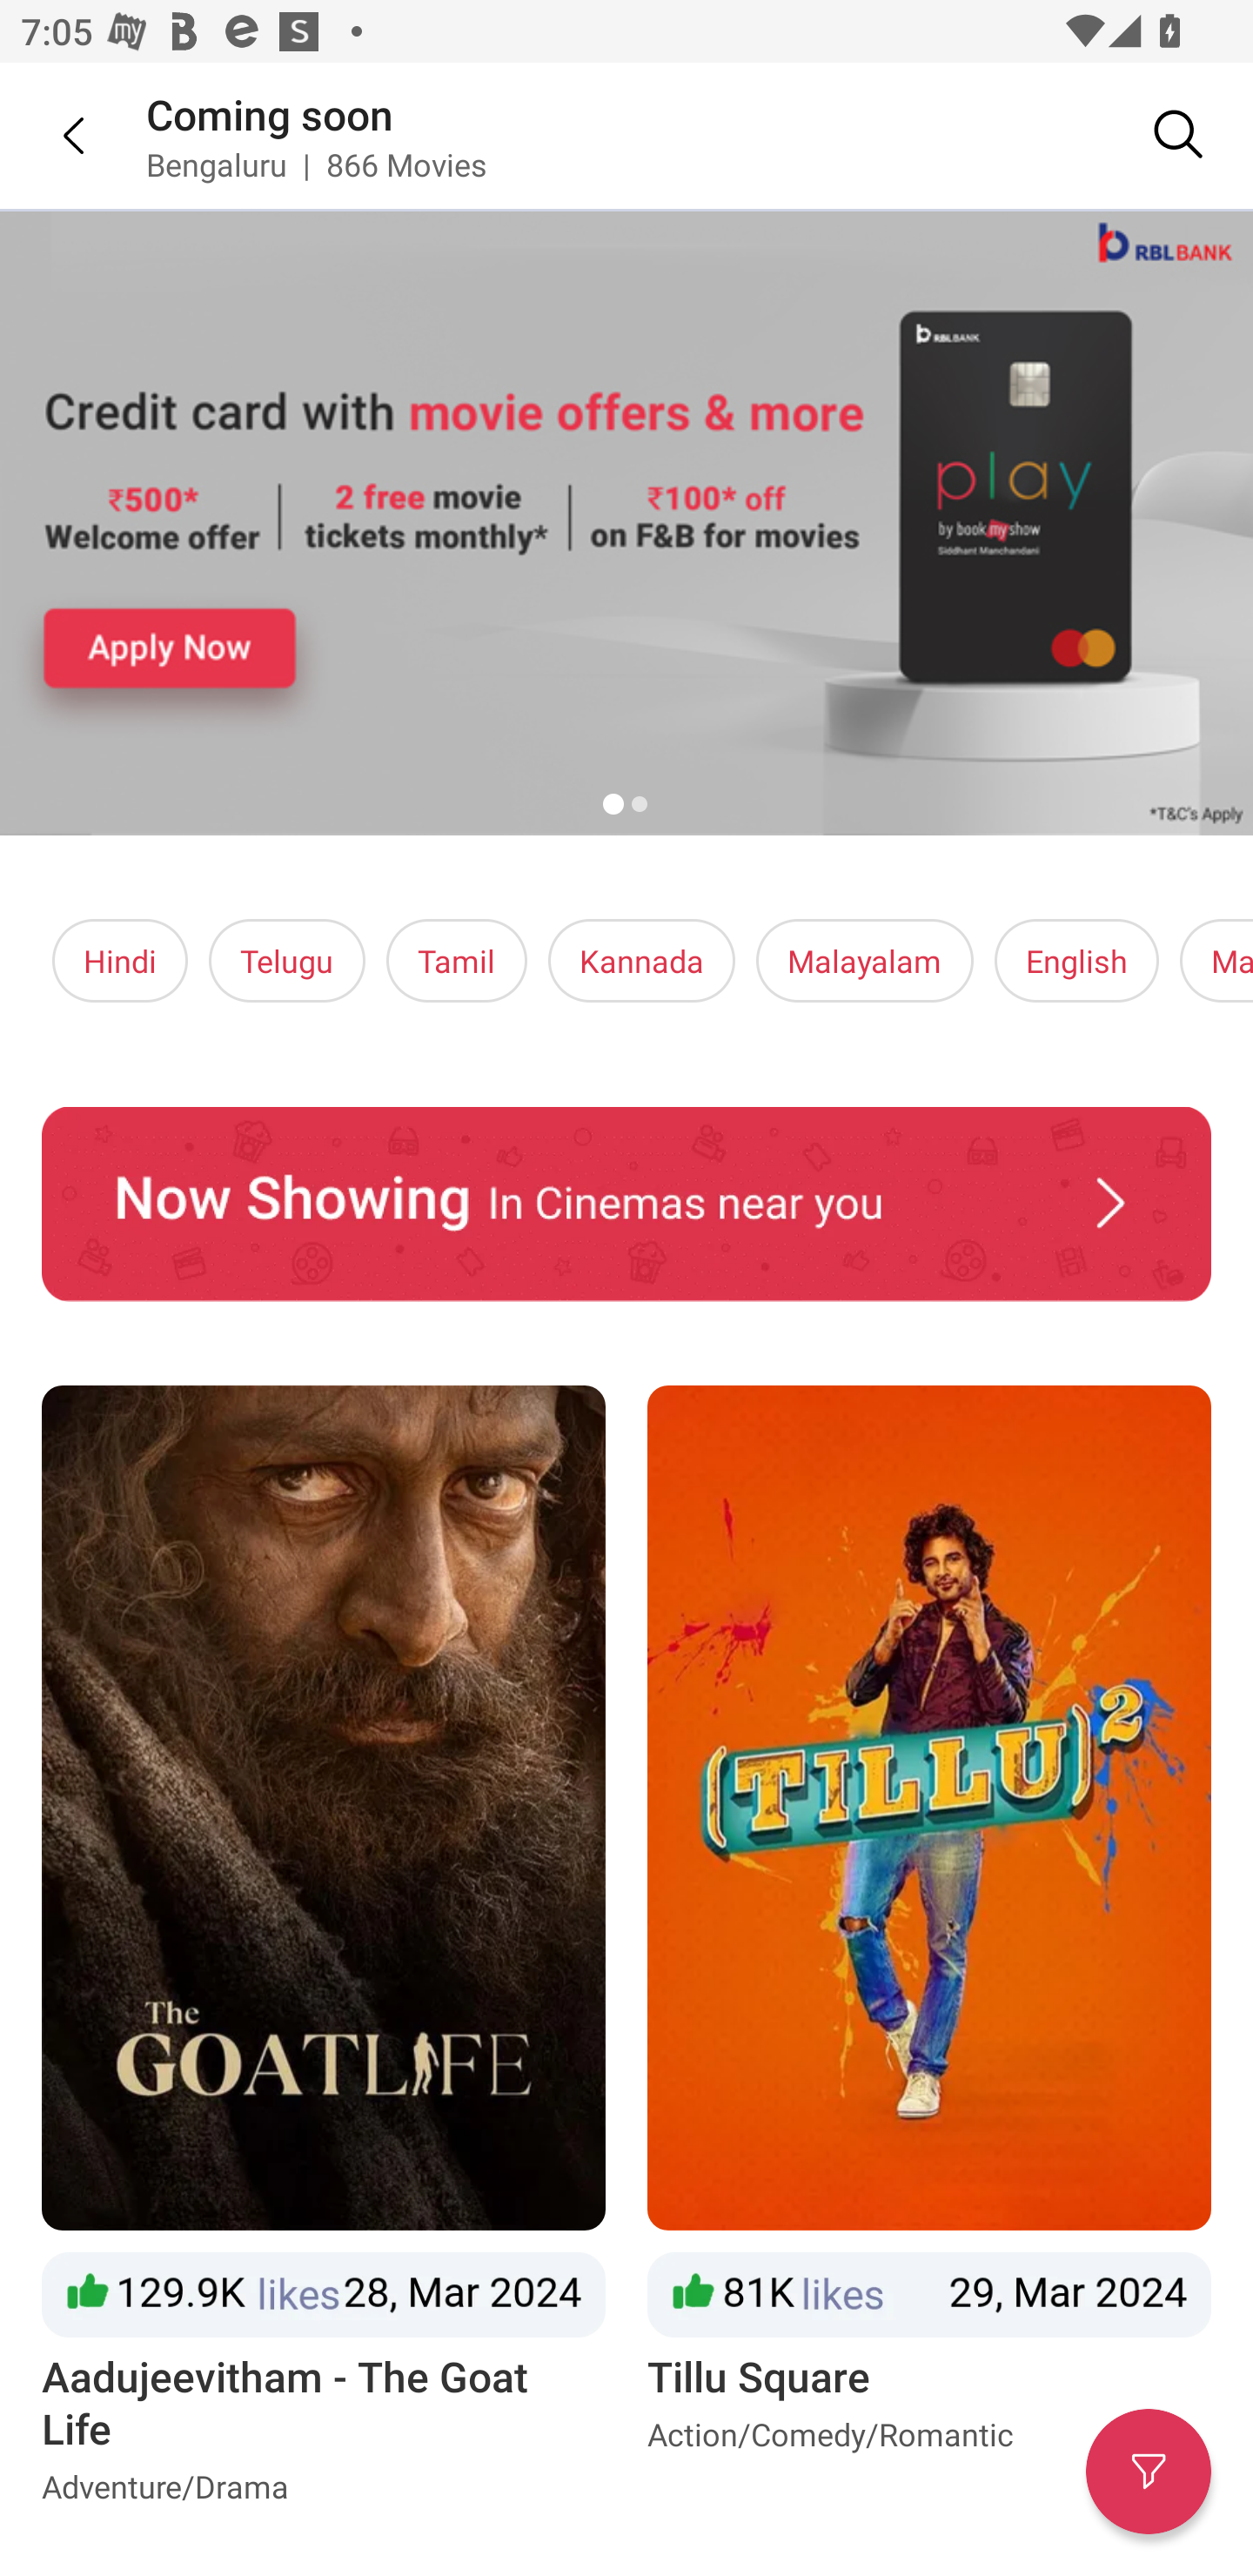  Describe the element at coordinates (120, 961) in the screenshot. I see `Hindi` at that location.